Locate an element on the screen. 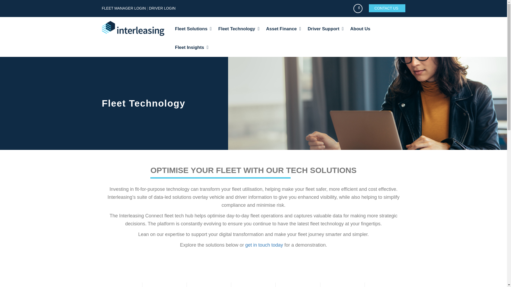  Driver Support is located at coordinates (325, 29).